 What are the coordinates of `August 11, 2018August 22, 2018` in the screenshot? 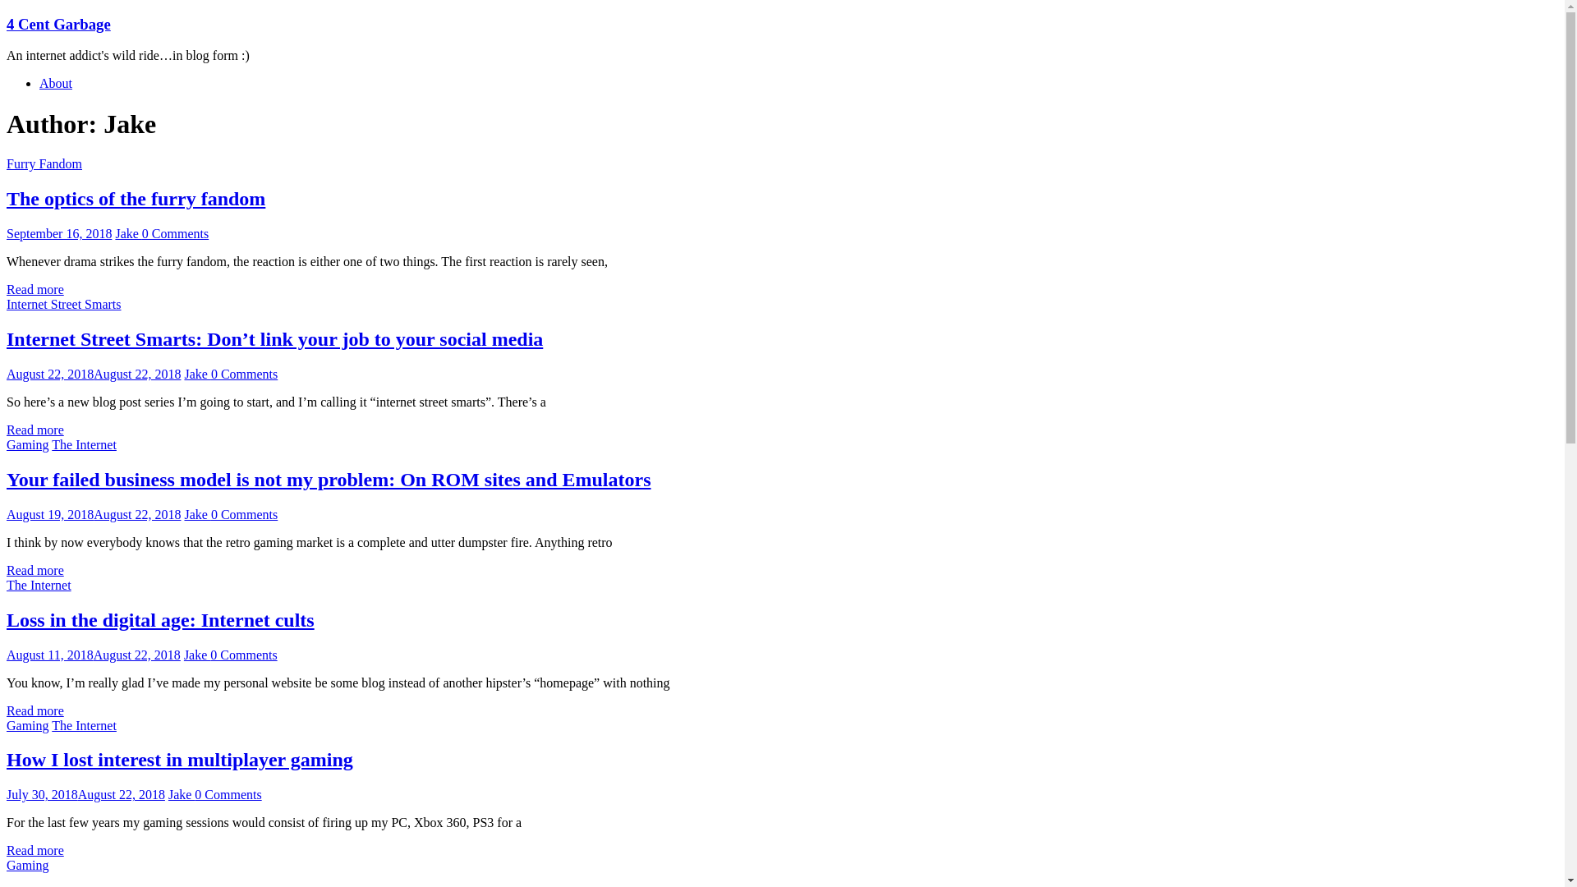 It's located at (94, 655).